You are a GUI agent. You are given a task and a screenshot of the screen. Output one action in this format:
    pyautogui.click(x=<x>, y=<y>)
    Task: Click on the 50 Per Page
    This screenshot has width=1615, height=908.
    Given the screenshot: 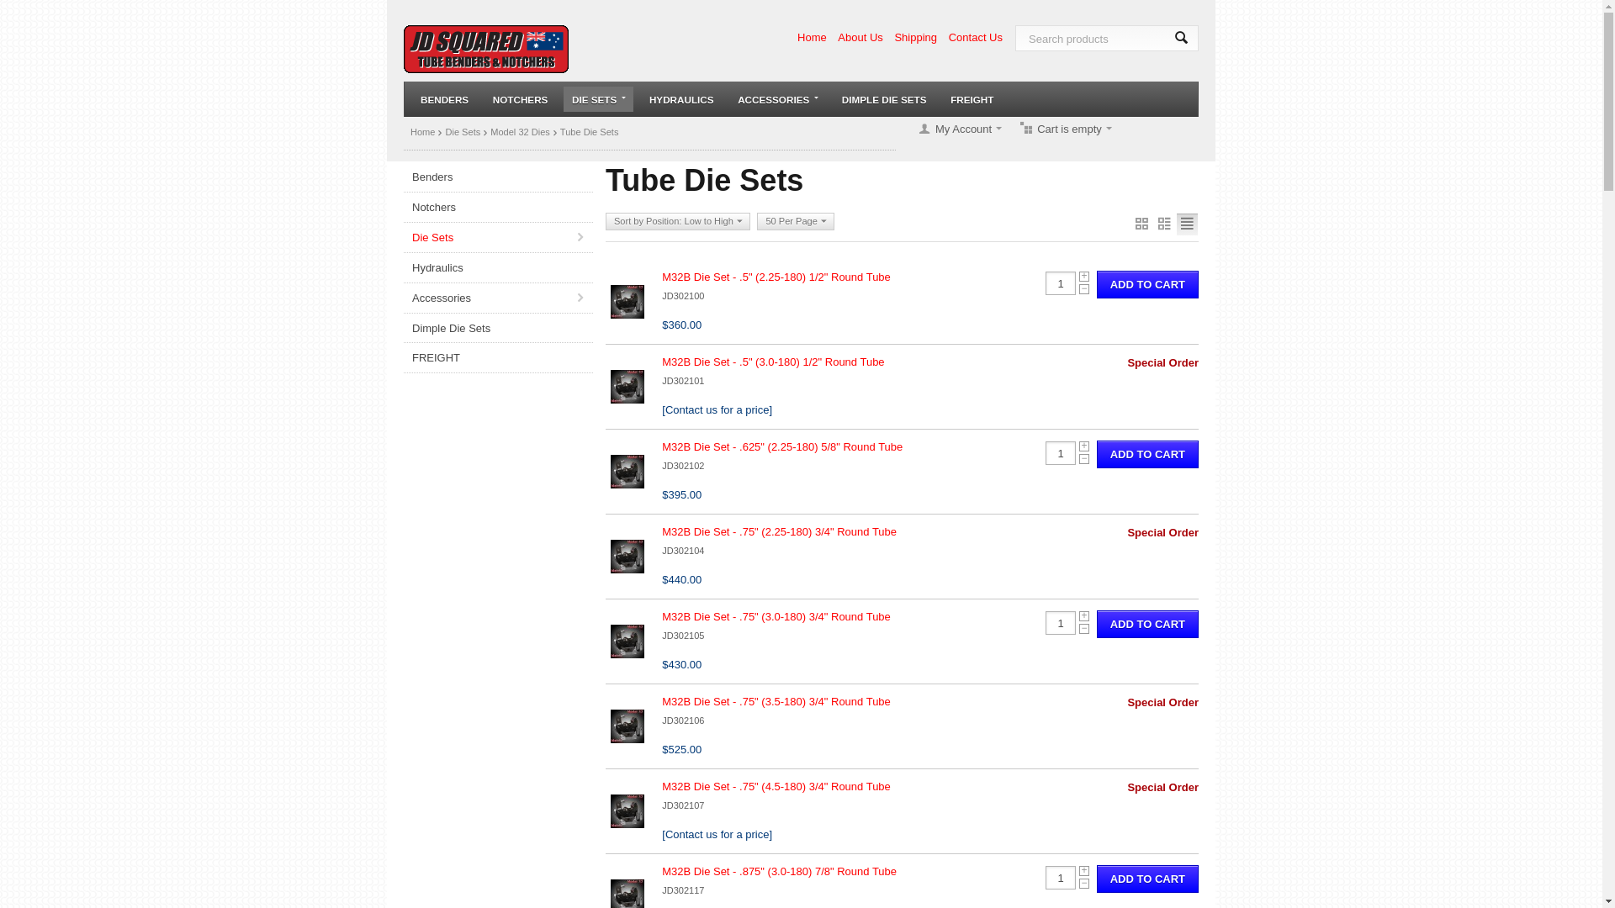 What is the action you would take?
    pyautogui.click(x=796, y=222)
    